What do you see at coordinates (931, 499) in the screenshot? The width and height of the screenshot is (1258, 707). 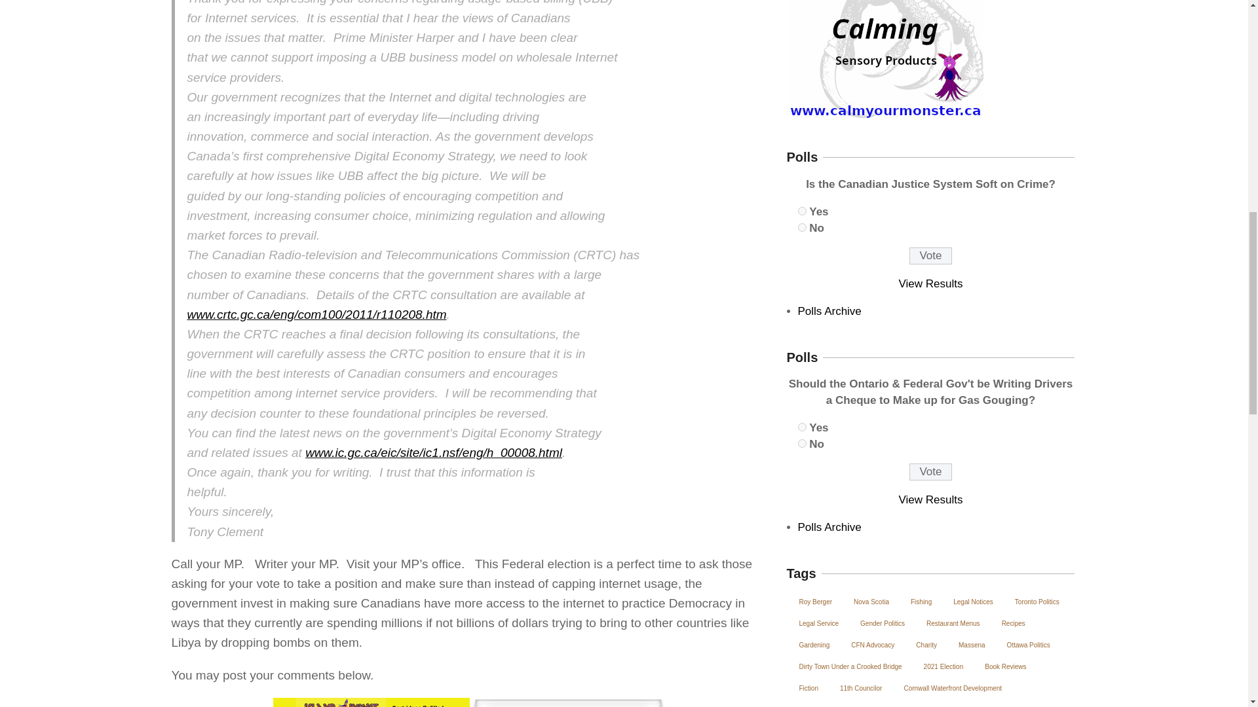 I see `View Results Of This Poll` at bounding box center [931, 499].